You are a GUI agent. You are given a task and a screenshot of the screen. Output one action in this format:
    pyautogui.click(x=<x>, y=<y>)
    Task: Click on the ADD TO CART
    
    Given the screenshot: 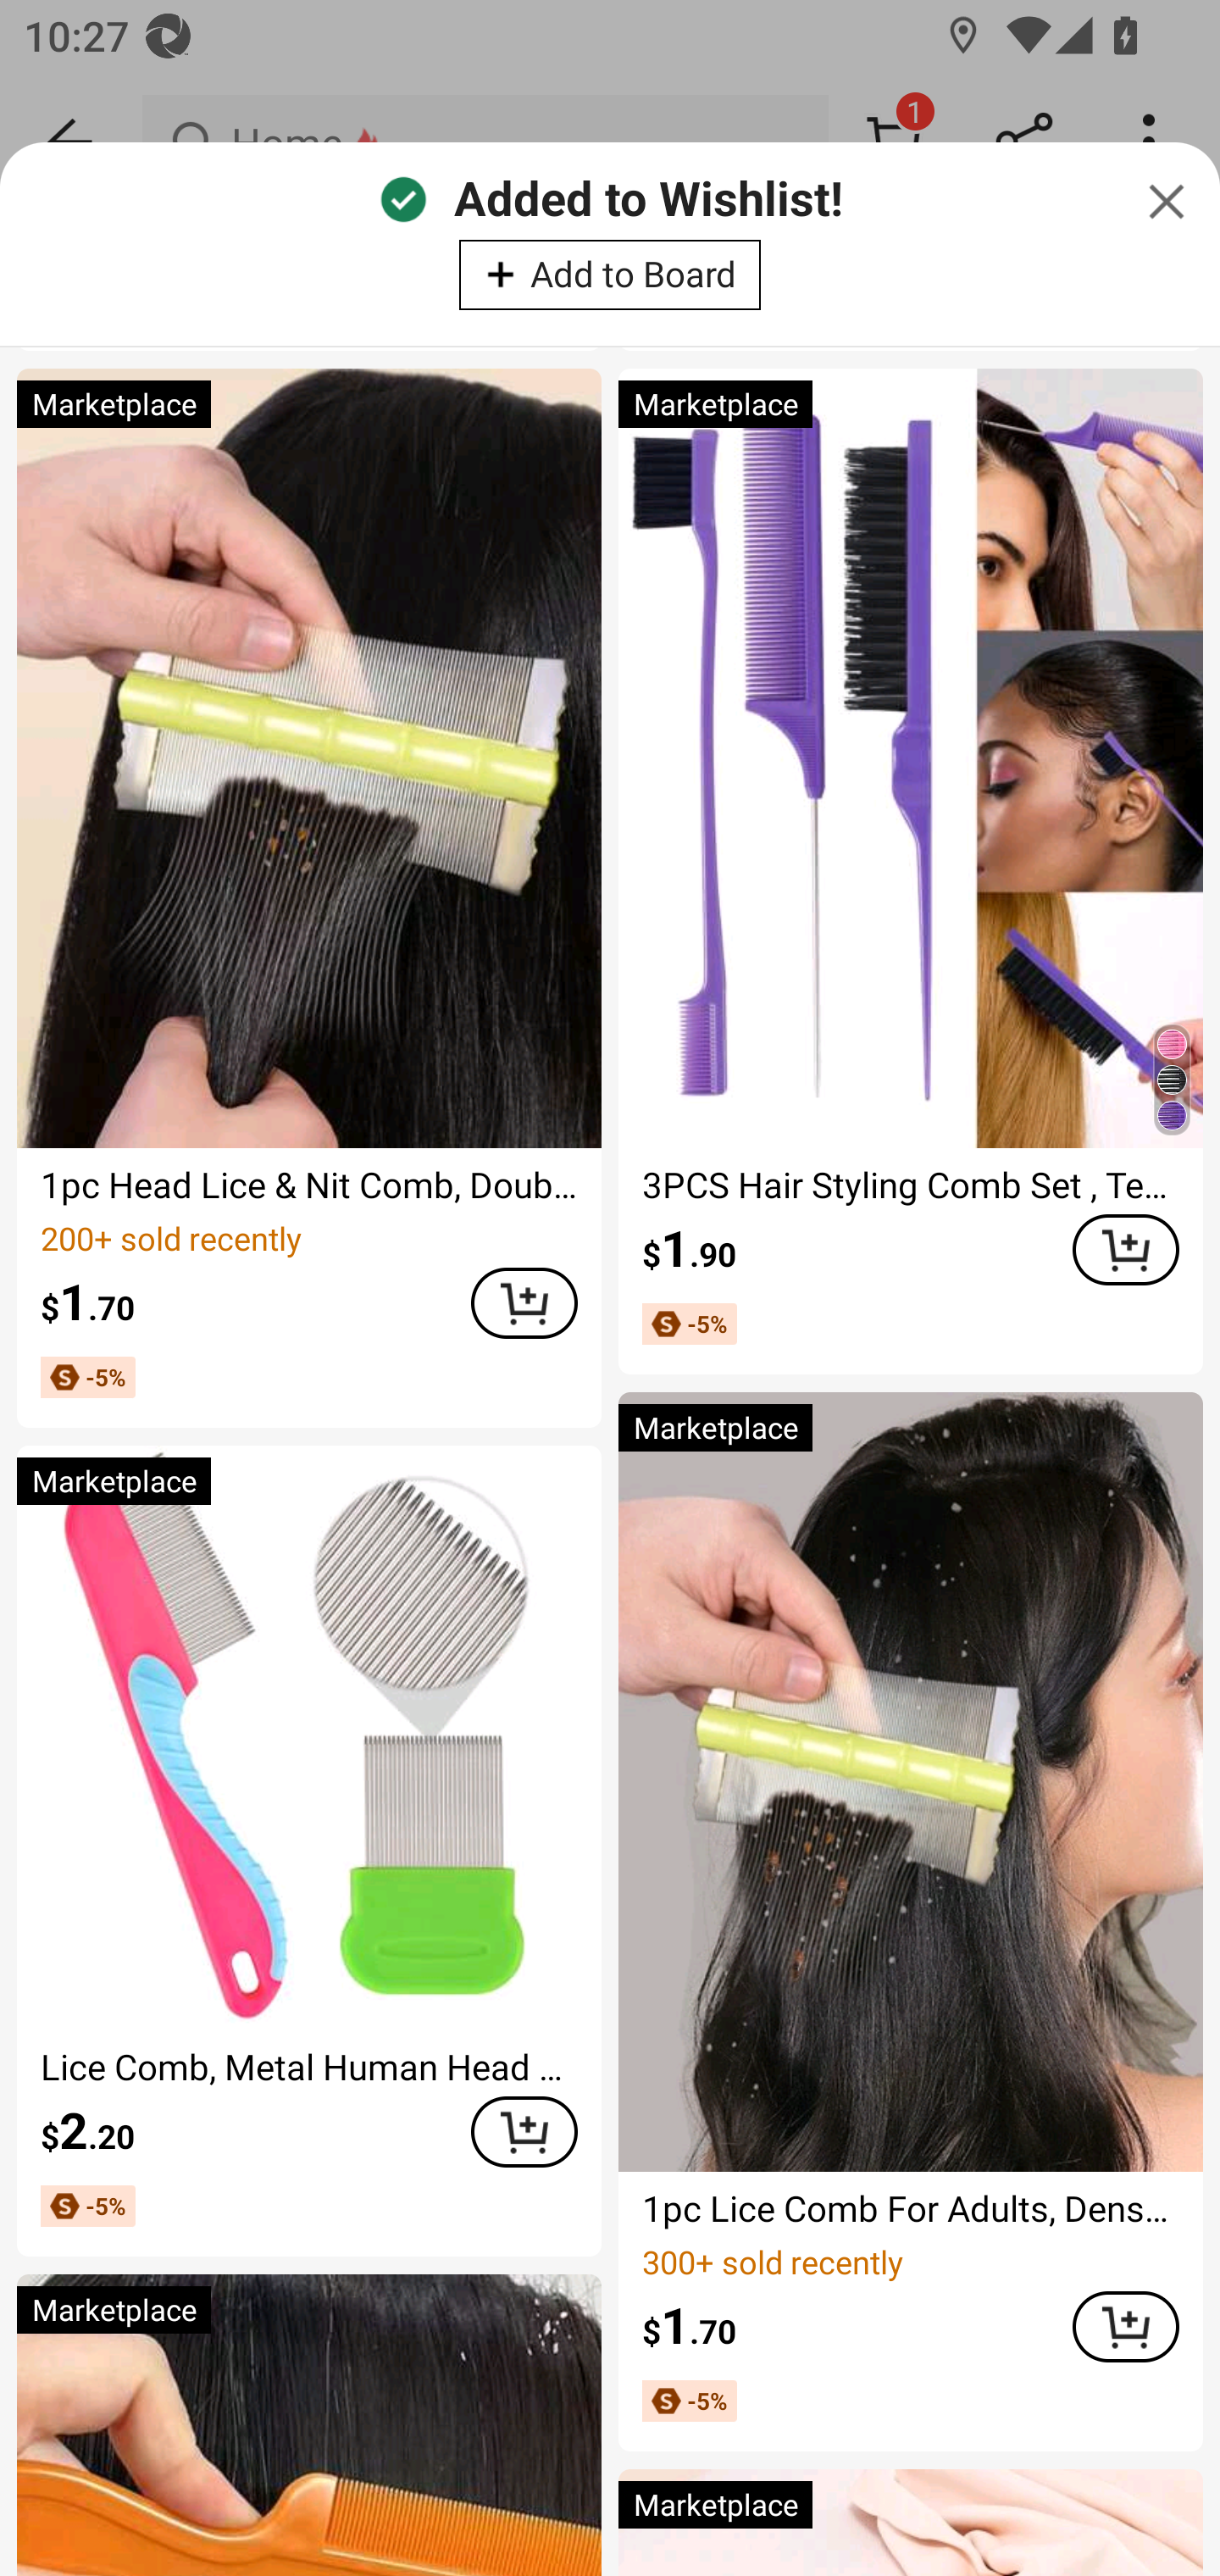 What is the action you would take?
    pyautogui.click(x=1125, y=2325)
    